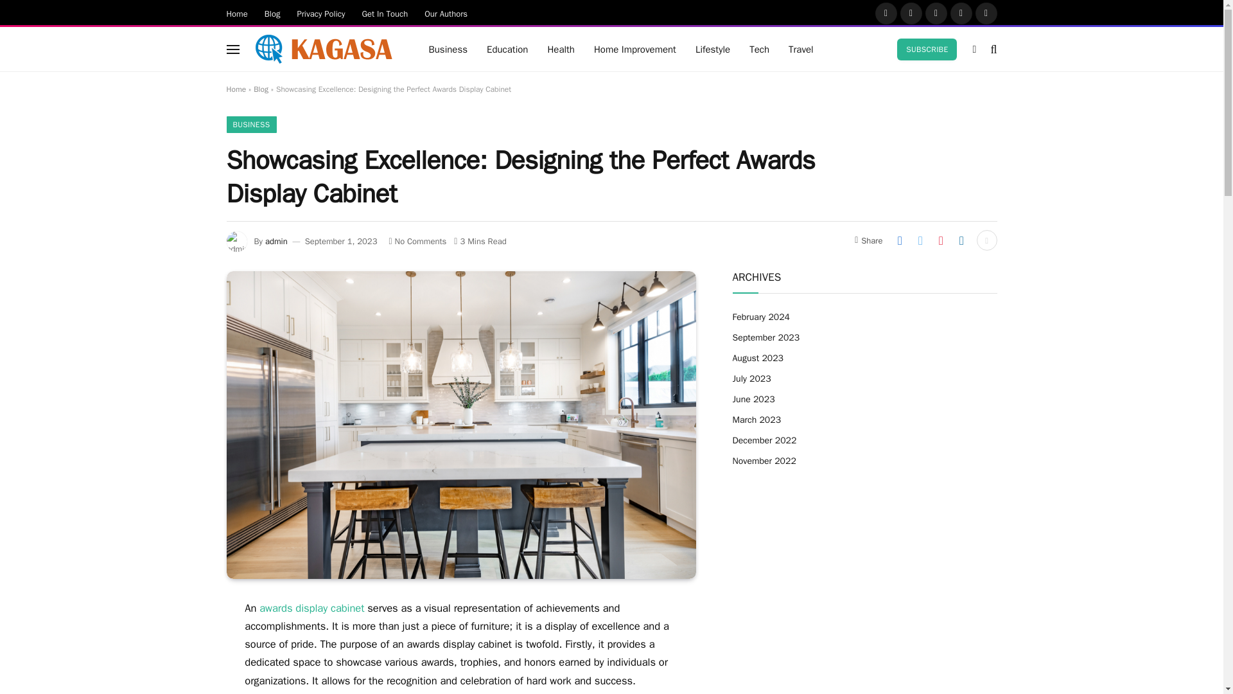  Describe the element at coordinates (985, 13) in the screenshot. I see `Vimeo` at that location.